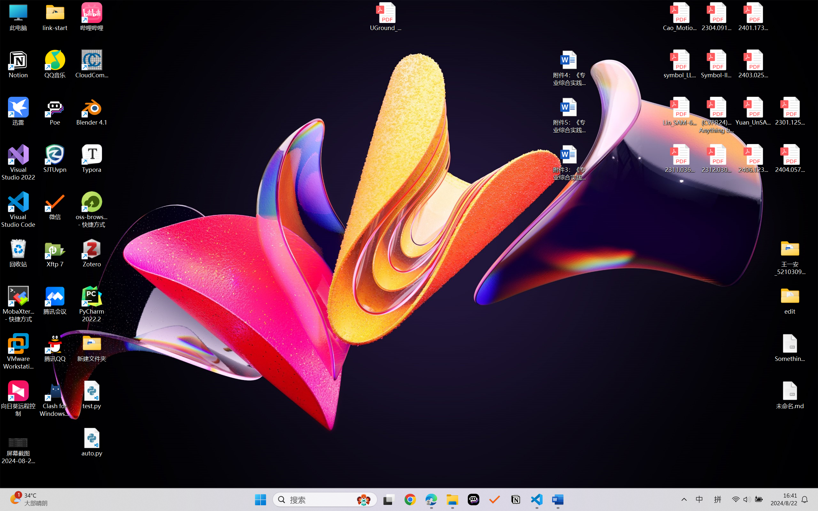  Describe the element at coordinates (92, 304) in the screenshot. I see `PyCharm 2022.2` at that location.